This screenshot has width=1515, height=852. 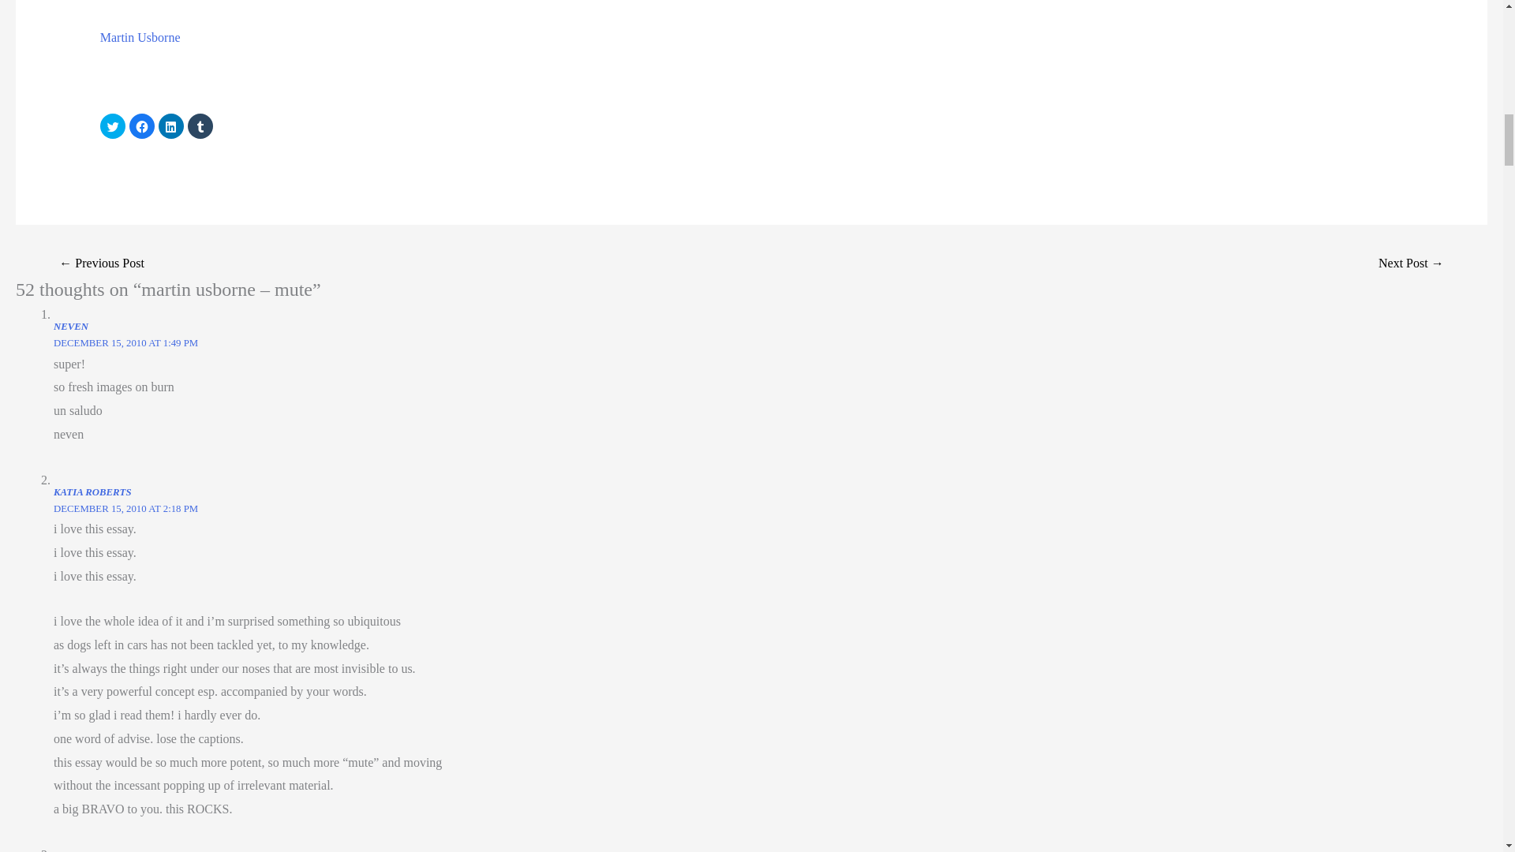 What do you see at coordinates (200, 126) in the screenshot?
I see `Click to share on Tumblr` at bounding box center [200, 126].